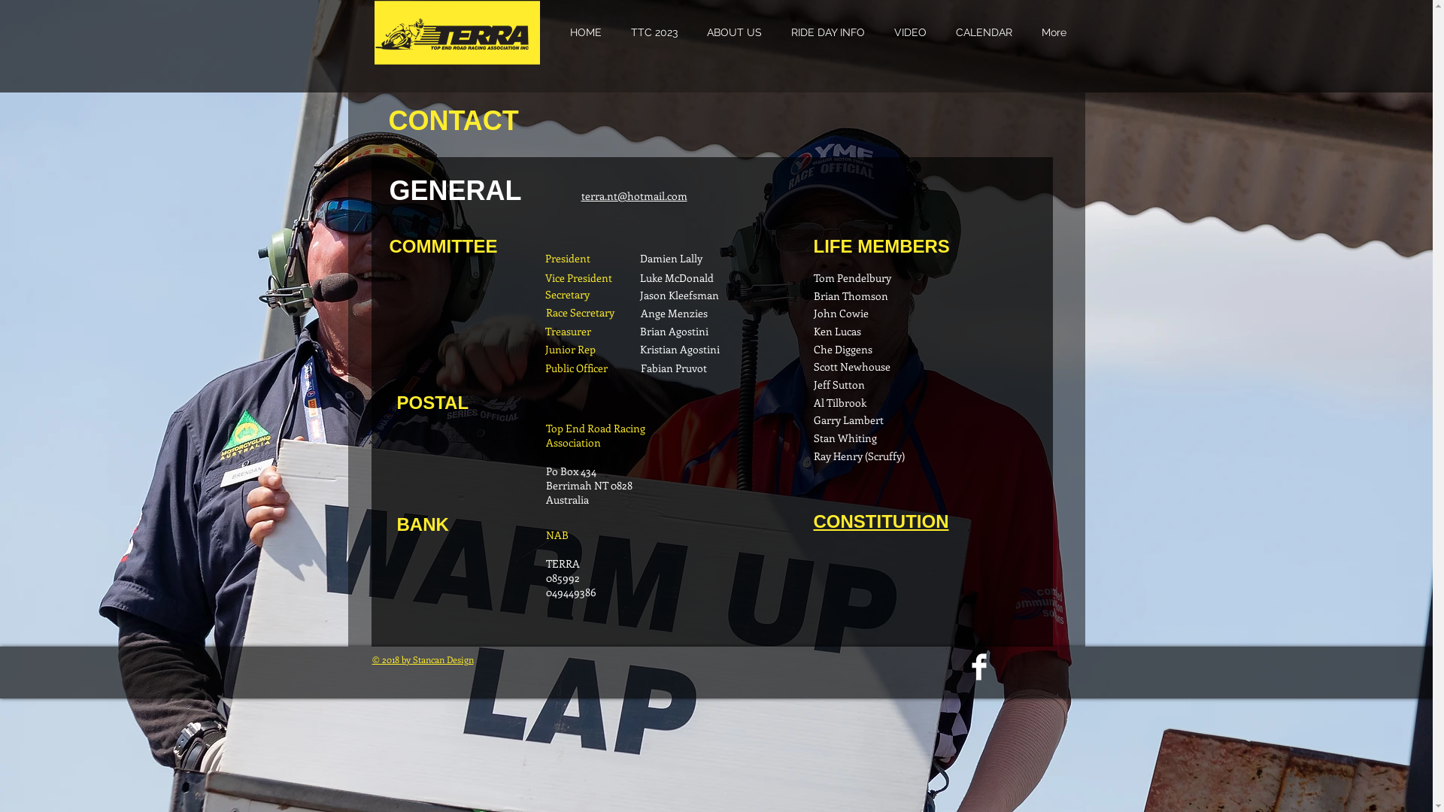 The height and width of the screenshot is (812, 1444). Describe the element at coordinates (586, 33) in the screenshot. I see `HOME` at that location.